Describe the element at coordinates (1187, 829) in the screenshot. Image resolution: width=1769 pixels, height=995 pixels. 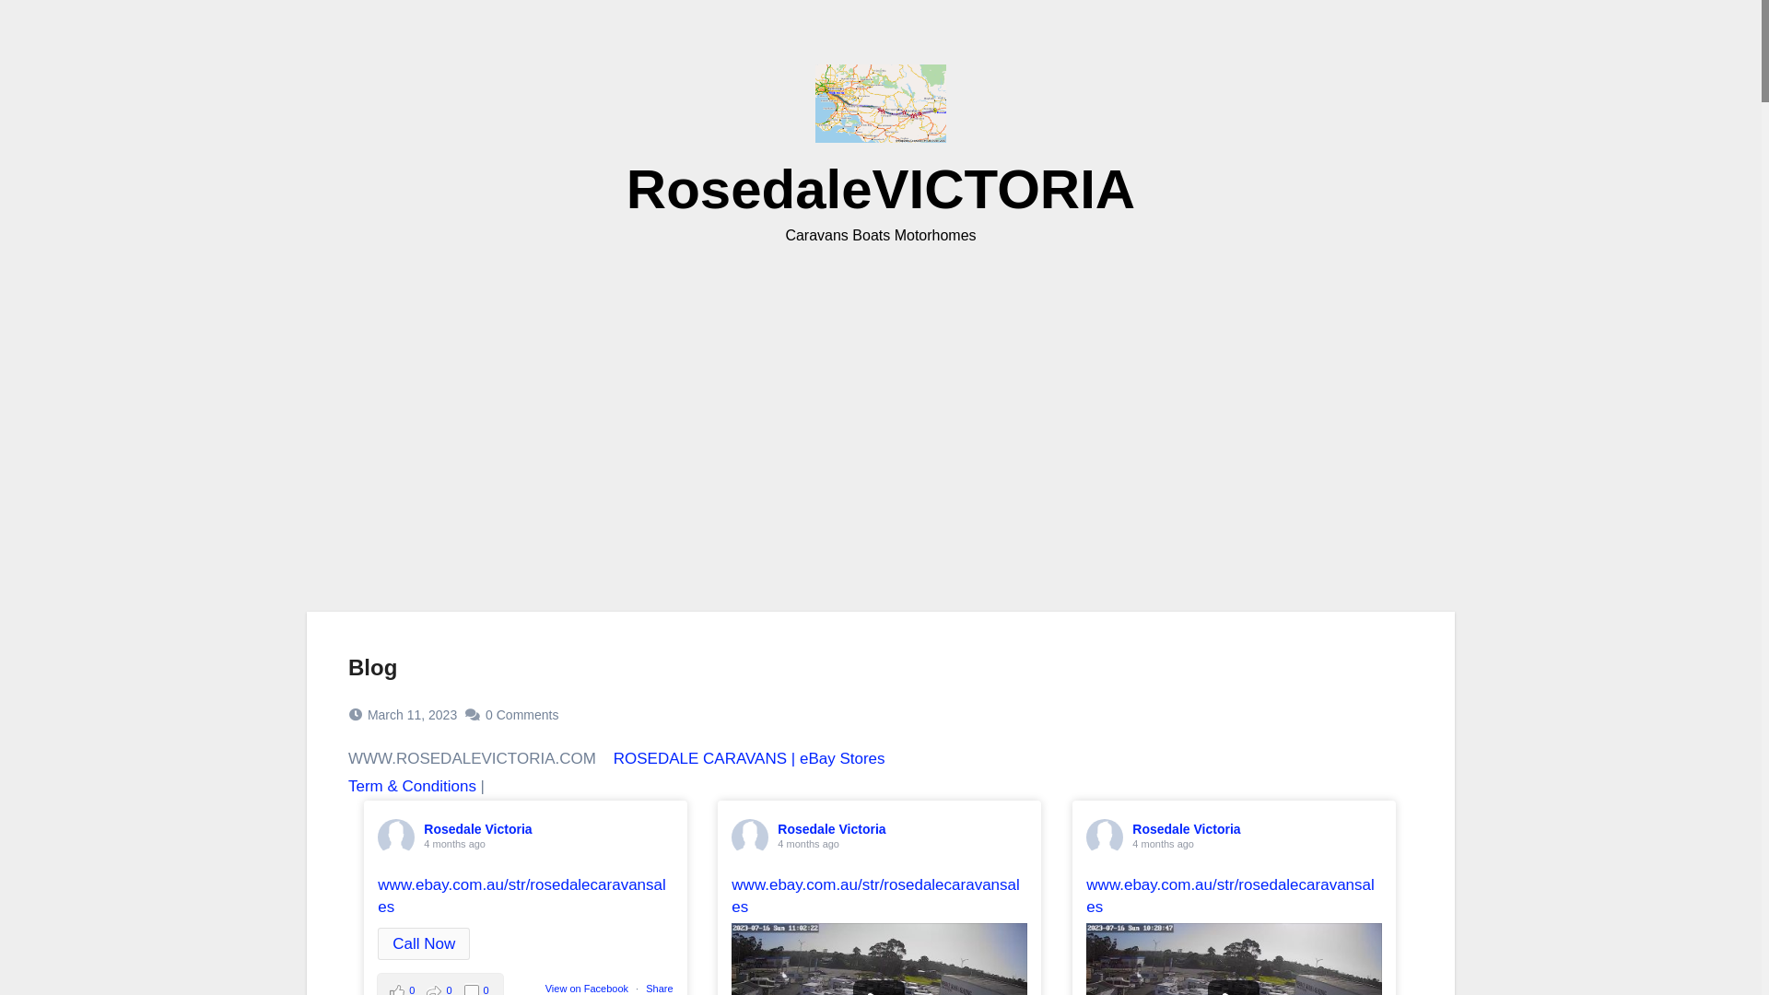
I see `Rosedale Victoria` at that location.